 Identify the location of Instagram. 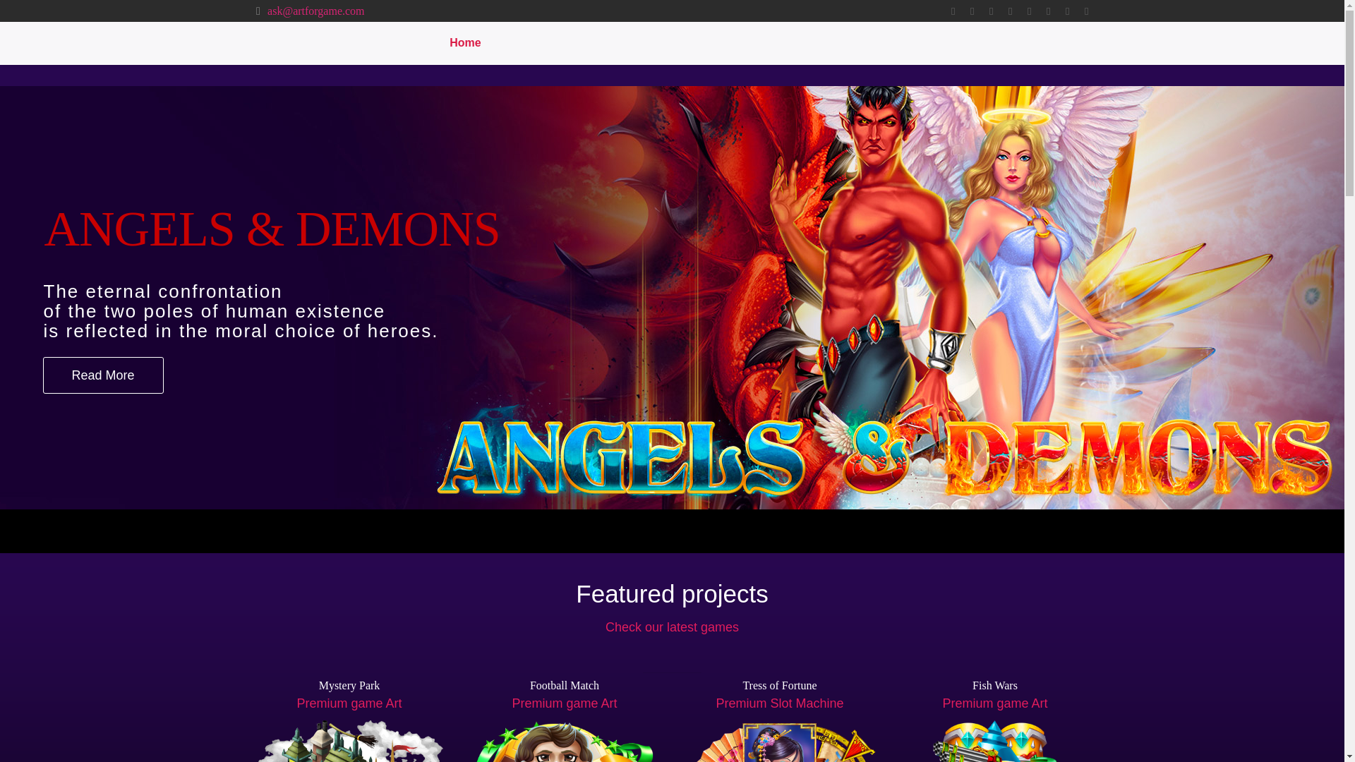
(1067, 11).